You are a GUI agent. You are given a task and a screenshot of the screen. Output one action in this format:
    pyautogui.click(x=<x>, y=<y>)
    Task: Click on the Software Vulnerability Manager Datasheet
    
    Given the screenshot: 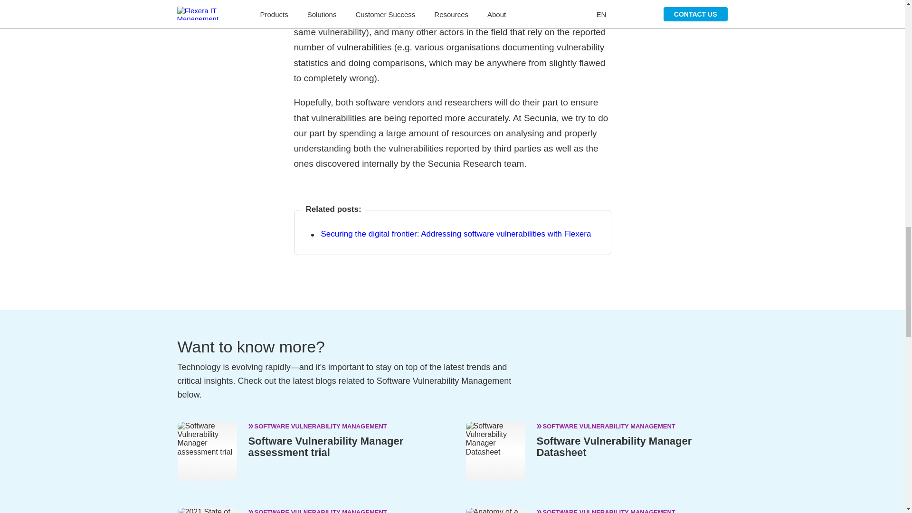 What is the action you would take?
    pyautogui.click(x=615, y=446)
    